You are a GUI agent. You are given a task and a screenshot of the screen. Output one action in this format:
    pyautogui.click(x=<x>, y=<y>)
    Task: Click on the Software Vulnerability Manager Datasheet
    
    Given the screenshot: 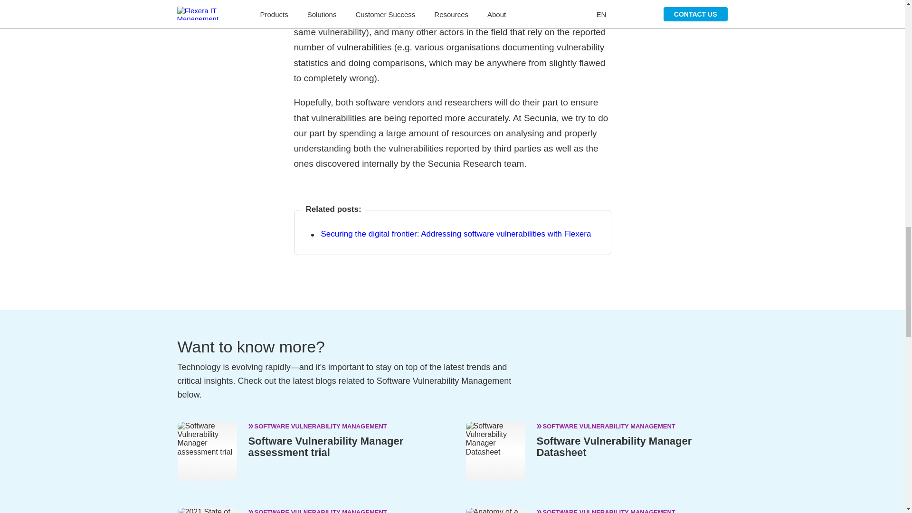 What is the action you would take?
    pyautogui.click(x=615, y=446)
    